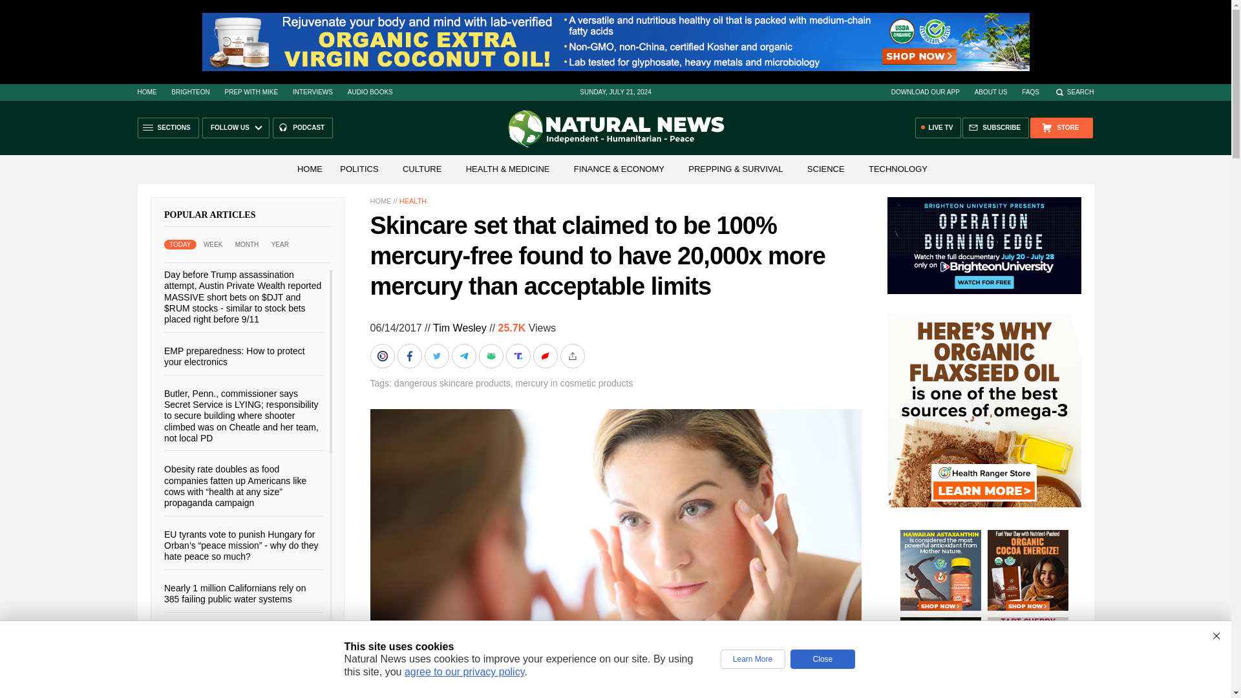  Describe the element at coordinates (995, 128) in the screenshot. I see `SUBSCRIBE` at that location.